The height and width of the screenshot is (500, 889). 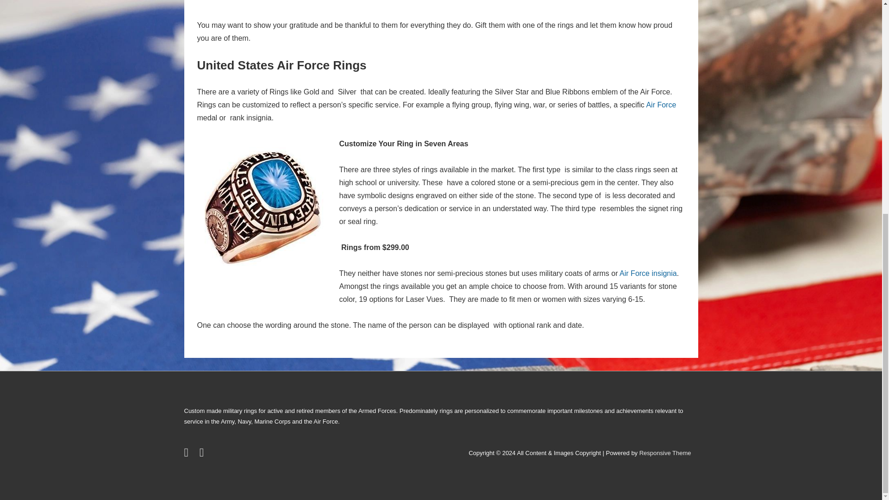 What do you see at coordinates (648, 273) in the screenshot?
I see `Air Force insignia` at bounding box center [648, 273].